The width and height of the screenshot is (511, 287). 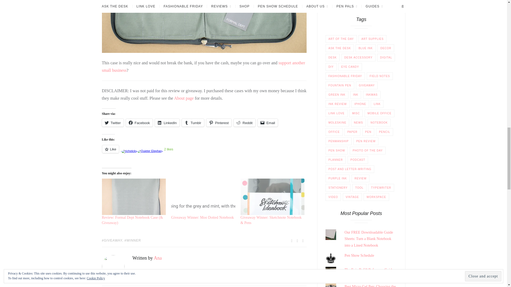 What do you see at coordinates (193, 123) in the screenshot?
I see `Click to share on Tumblr` at bounding box center [193, 123].